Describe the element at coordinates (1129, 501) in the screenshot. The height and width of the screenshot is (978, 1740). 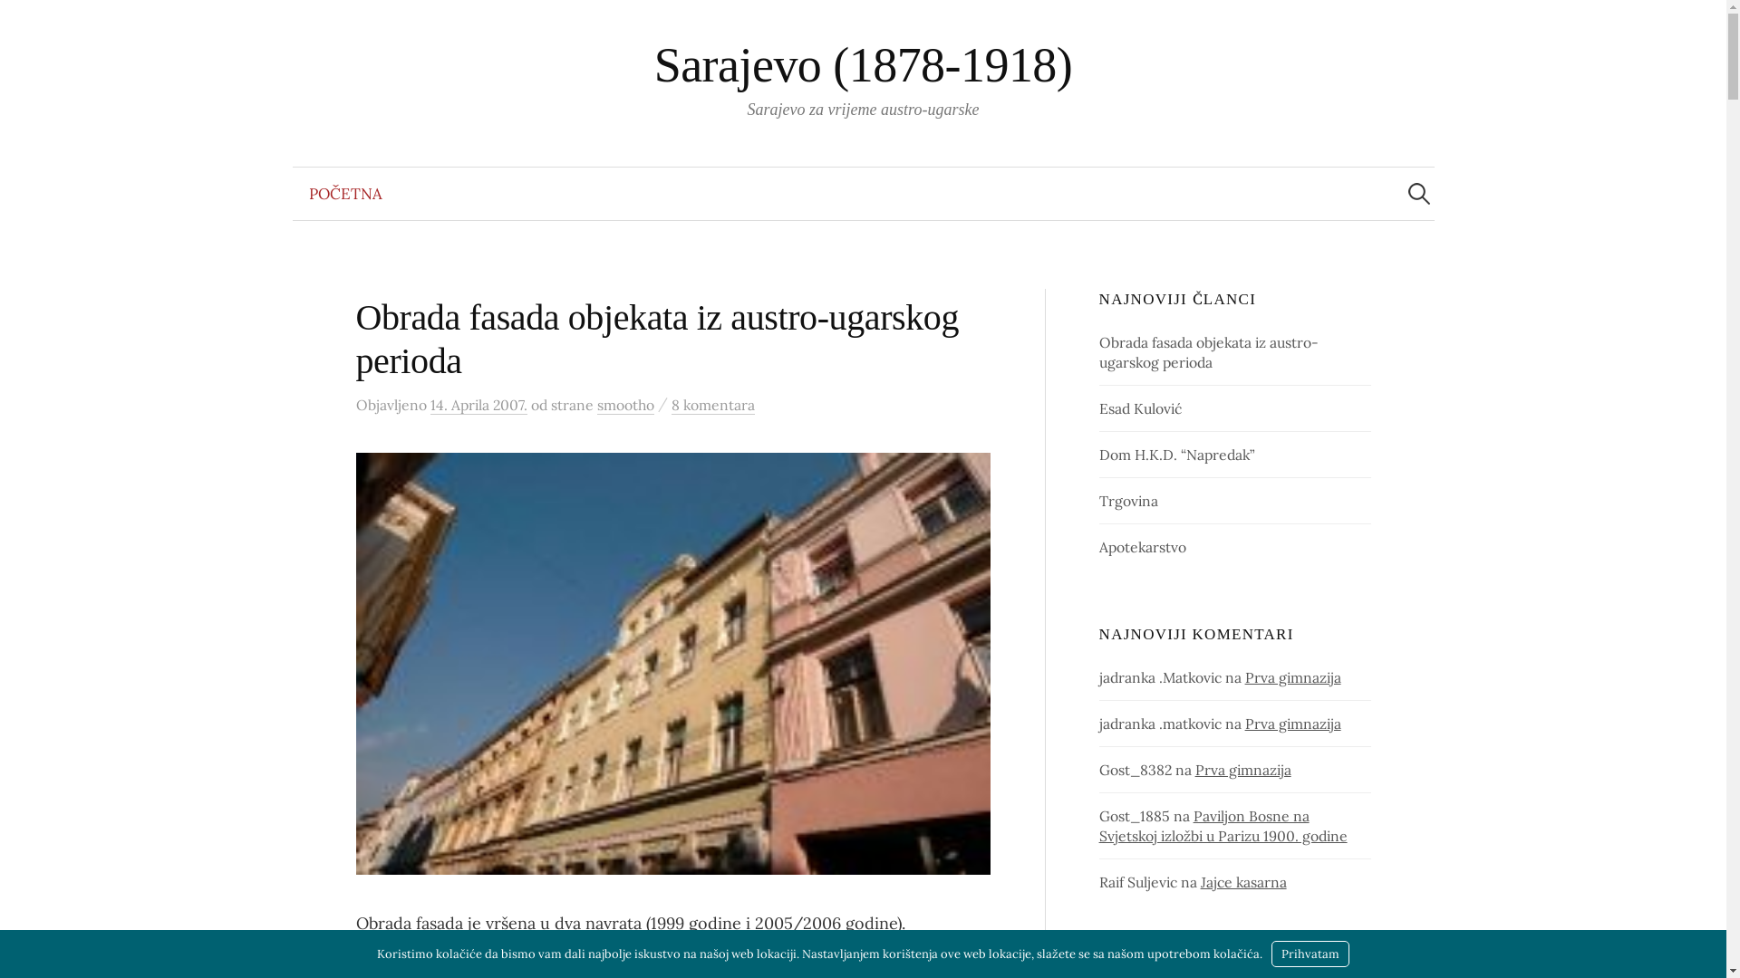
I see `Trgovina` at that location.